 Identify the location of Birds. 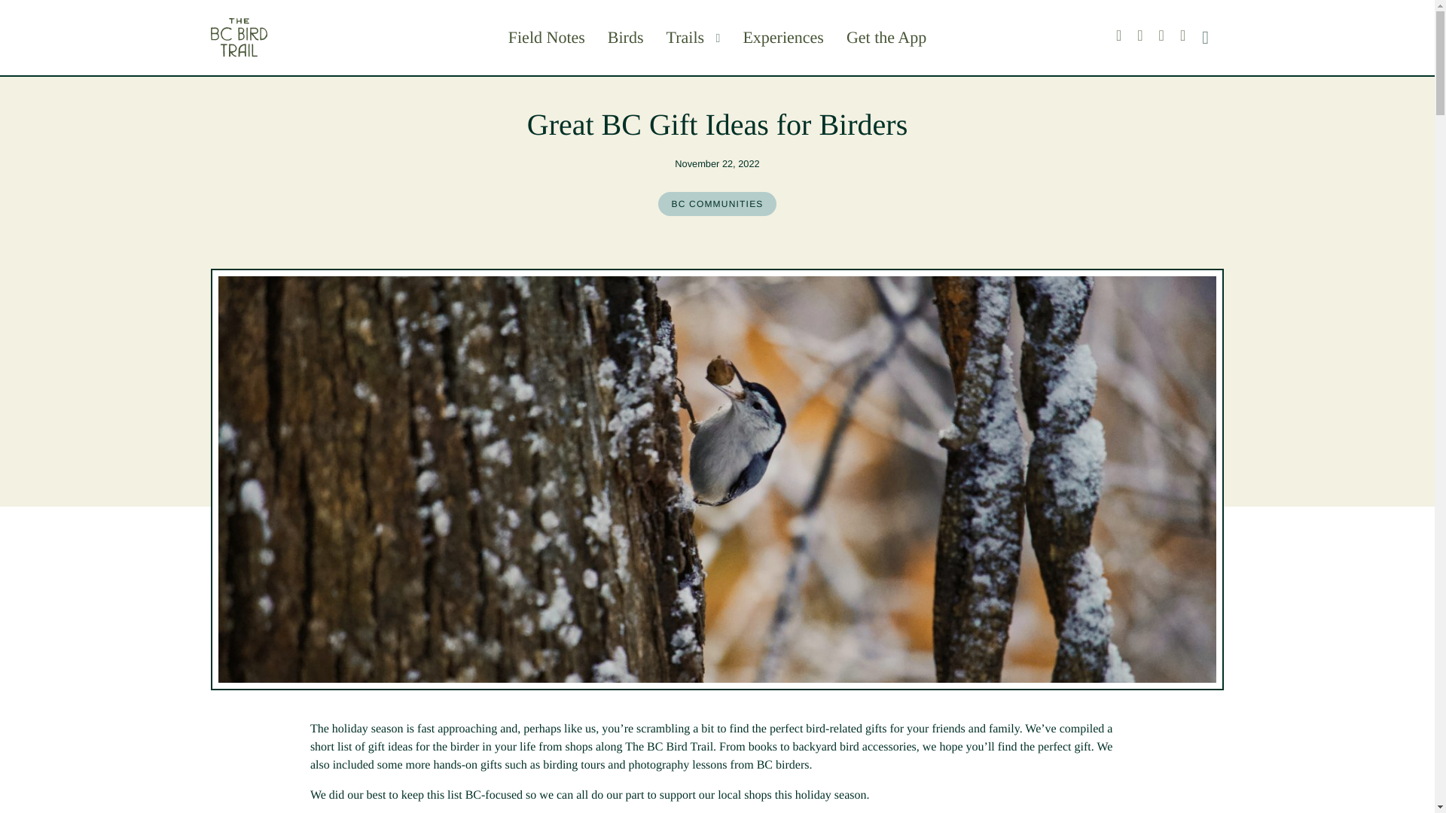
(625, 36).